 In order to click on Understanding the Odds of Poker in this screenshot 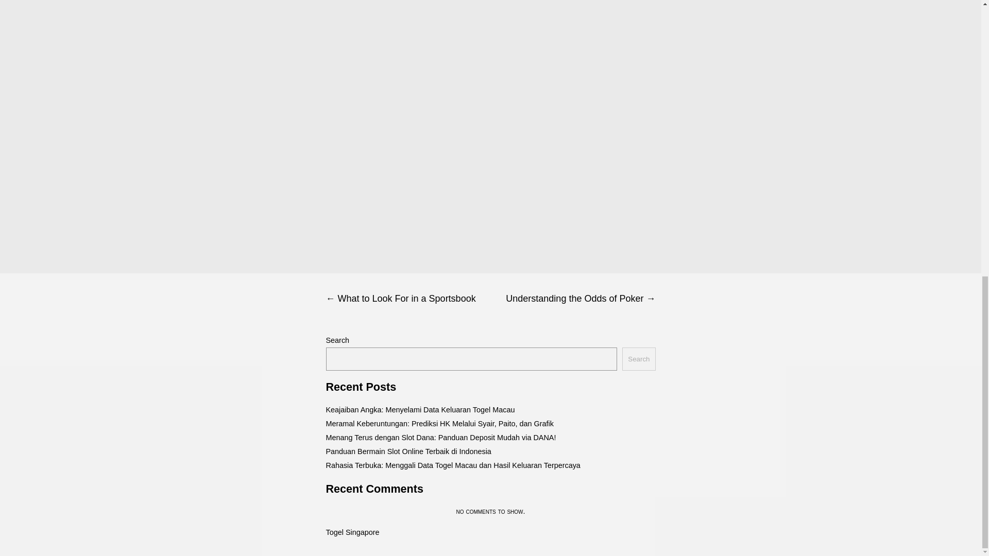, I will do `click(573, 299)`.